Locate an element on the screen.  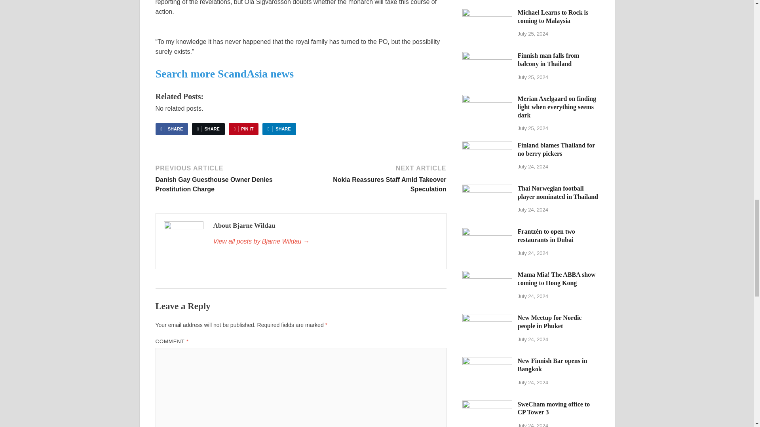
Thai Norwegian football player nominated in Thailand is located at coordinates (487, 189).